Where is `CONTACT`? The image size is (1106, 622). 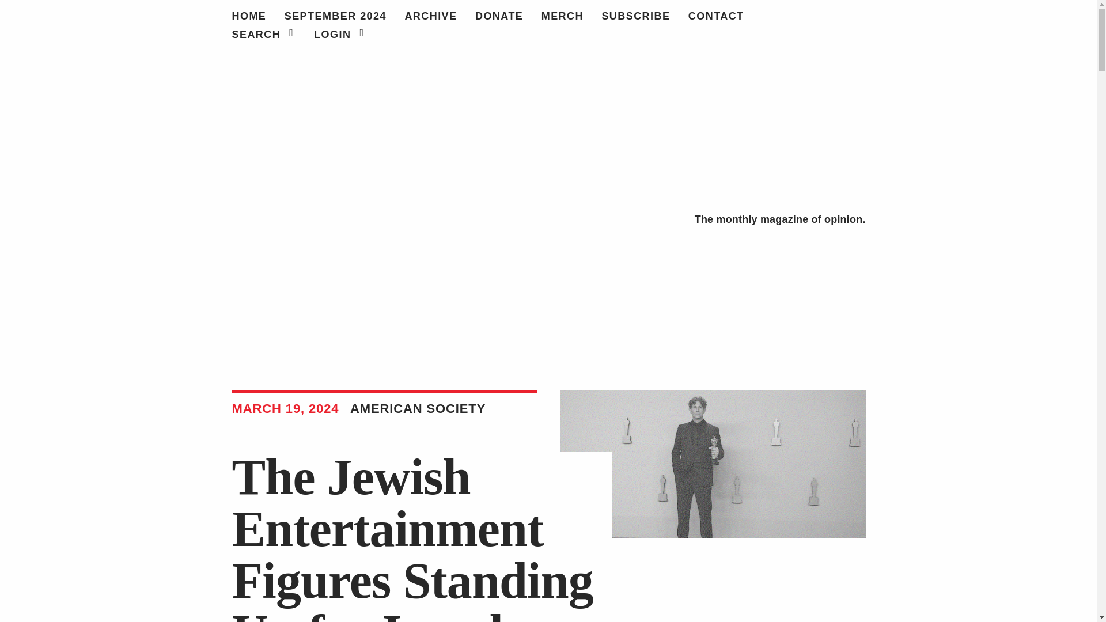 CONTACT is located at coordinates (716, 14).